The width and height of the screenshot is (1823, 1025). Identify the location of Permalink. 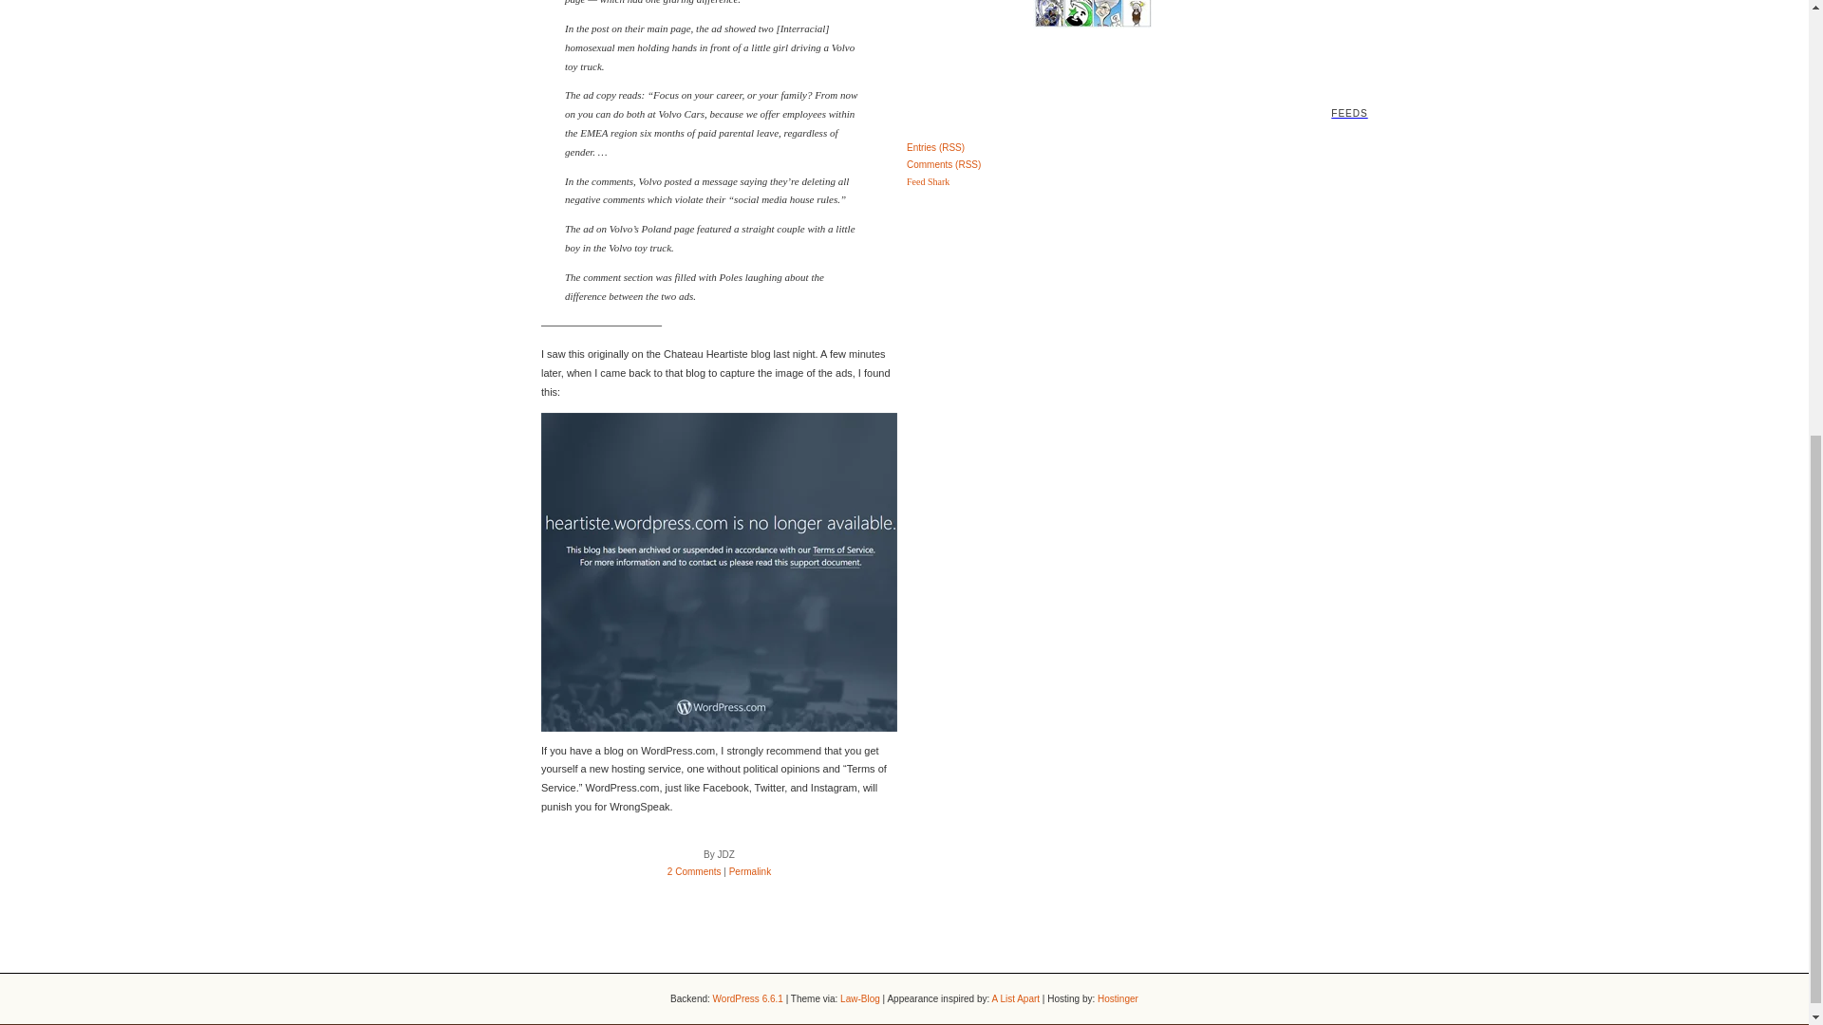
(750, 871).